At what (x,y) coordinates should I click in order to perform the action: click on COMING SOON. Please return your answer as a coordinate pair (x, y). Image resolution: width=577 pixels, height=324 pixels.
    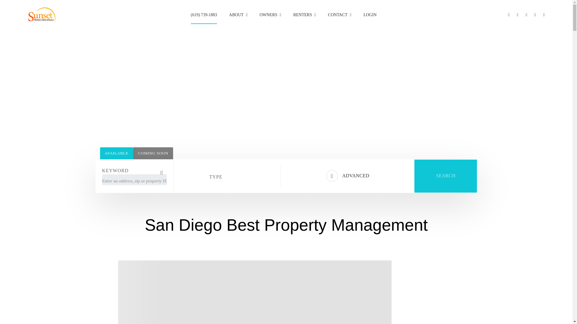
    Looking at the image, I should click on (153, 153).